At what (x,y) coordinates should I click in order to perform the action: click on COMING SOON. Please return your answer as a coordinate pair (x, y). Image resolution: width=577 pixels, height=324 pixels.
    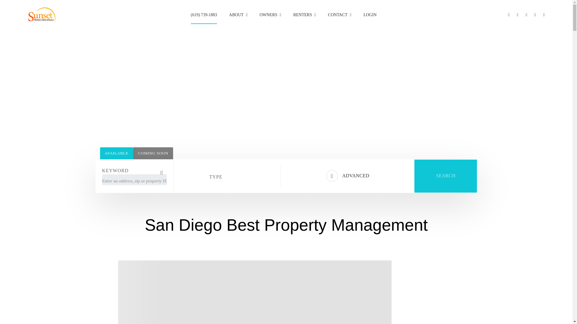
    Looking at the image, I should click on (153, 153).